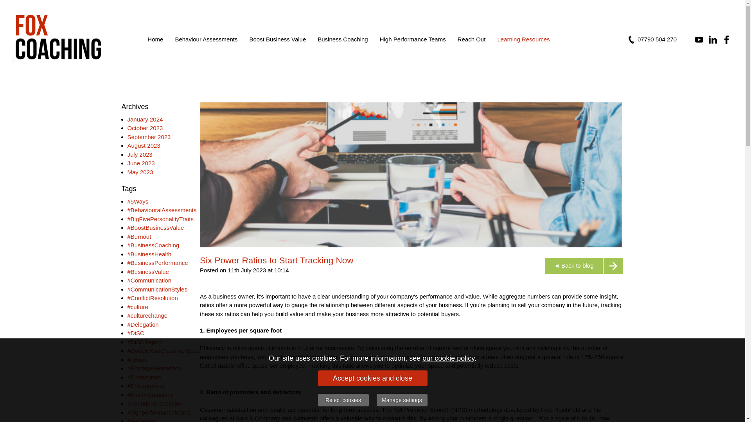 This screenshot has height=422, width=751. What do you see at coordinates (145, 119) in the screenshot?
I see `January 2024` at bounding box center [145, 119].